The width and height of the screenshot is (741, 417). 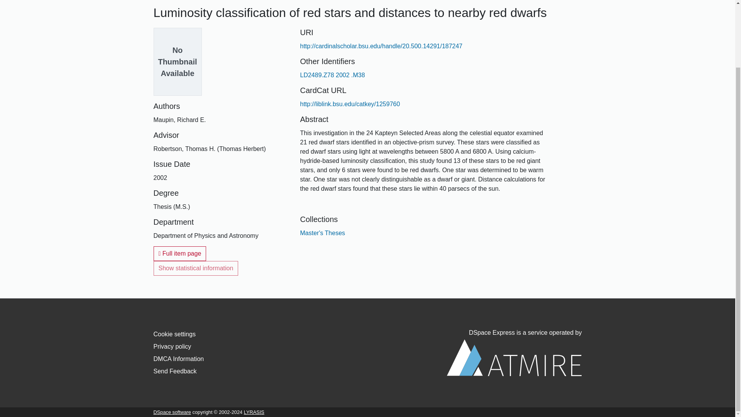 I want to click on Show statistical information, so click(x=196, y=268).